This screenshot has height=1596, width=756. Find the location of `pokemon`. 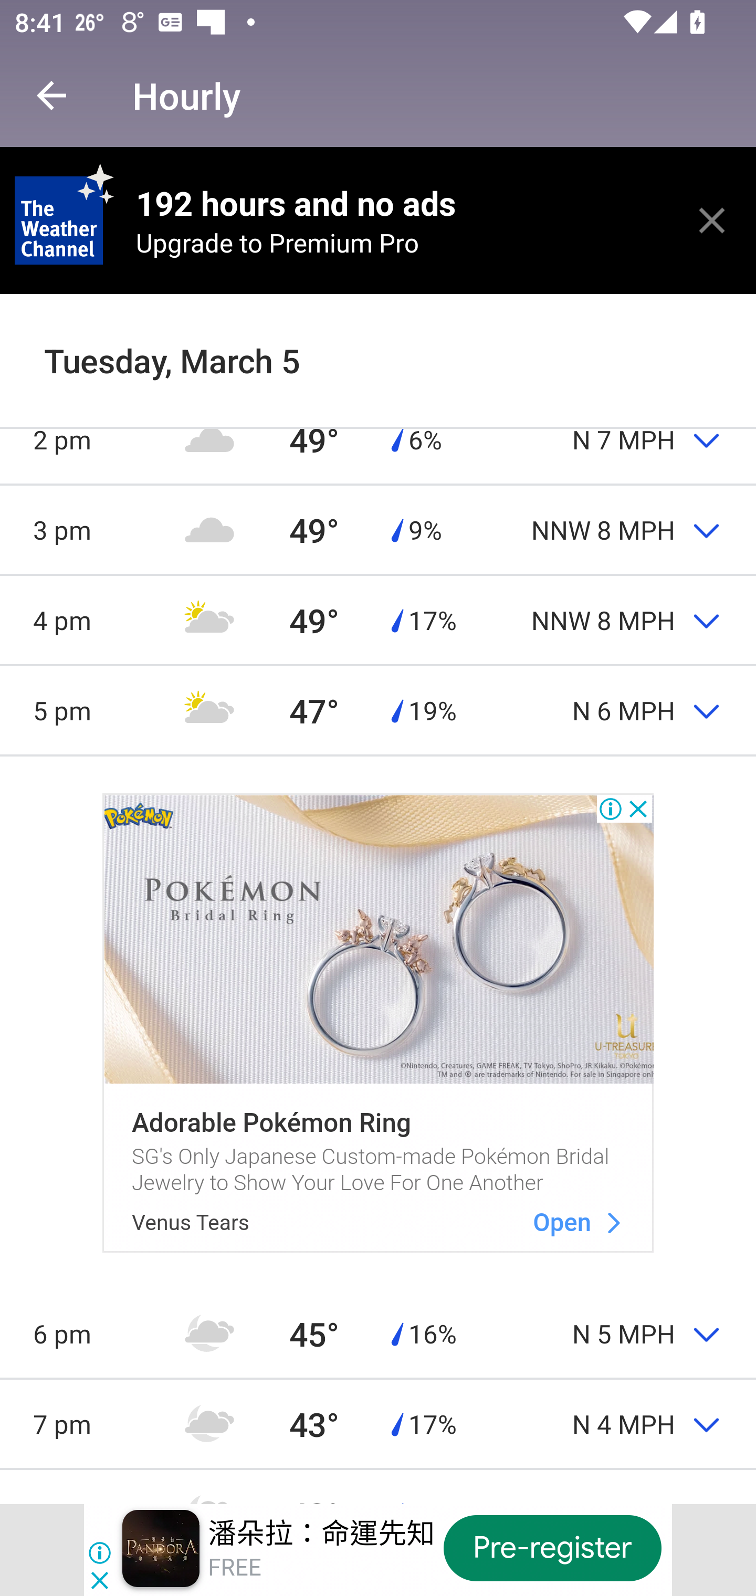

pokemon is located at coordinates (378, 939).